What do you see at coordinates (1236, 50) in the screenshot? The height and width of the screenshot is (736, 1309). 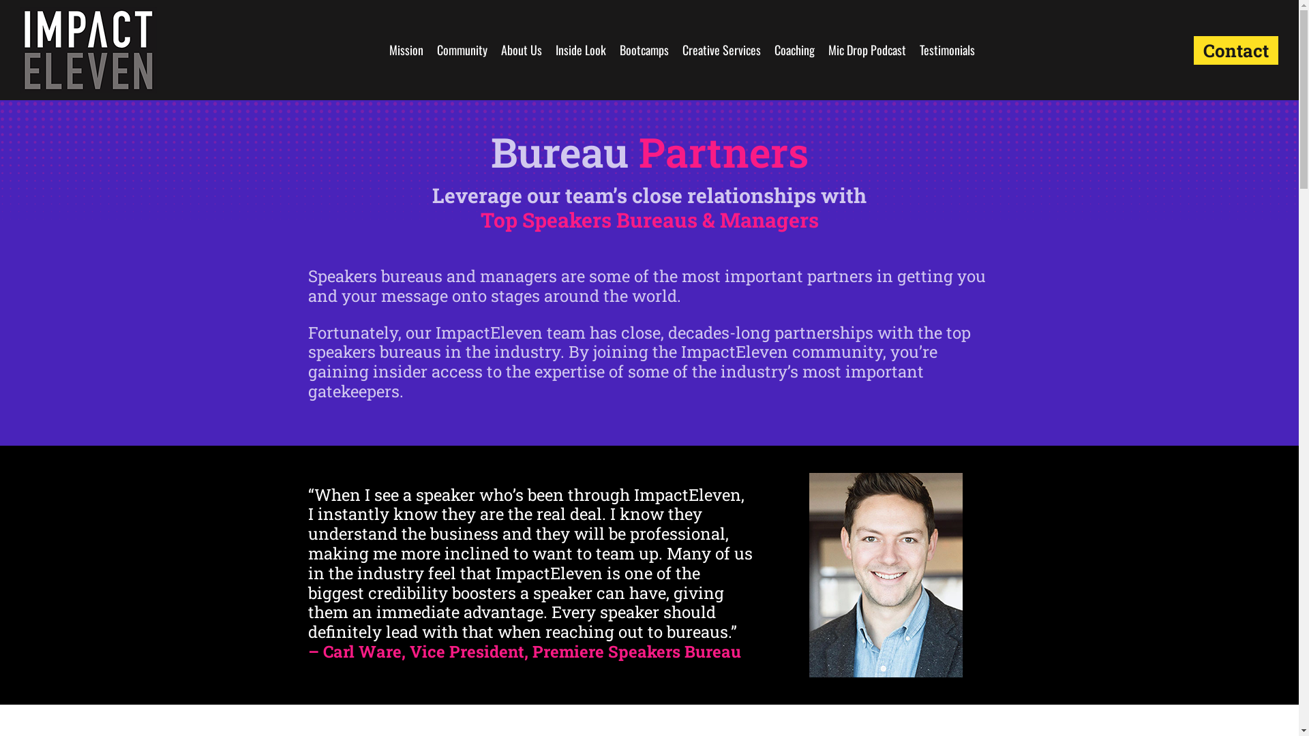 I see `Contact` at bounding box center [1236, 50].